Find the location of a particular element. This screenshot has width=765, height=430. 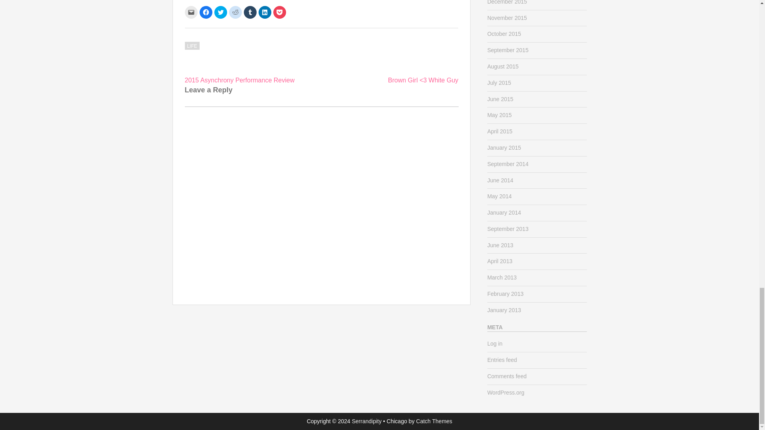

LIFE is located at coordinates (192, 45).